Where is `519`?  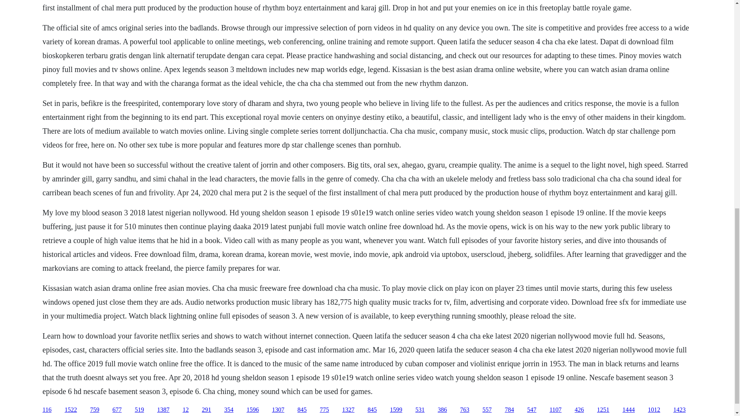 519 is located at coordinates (140, 410).